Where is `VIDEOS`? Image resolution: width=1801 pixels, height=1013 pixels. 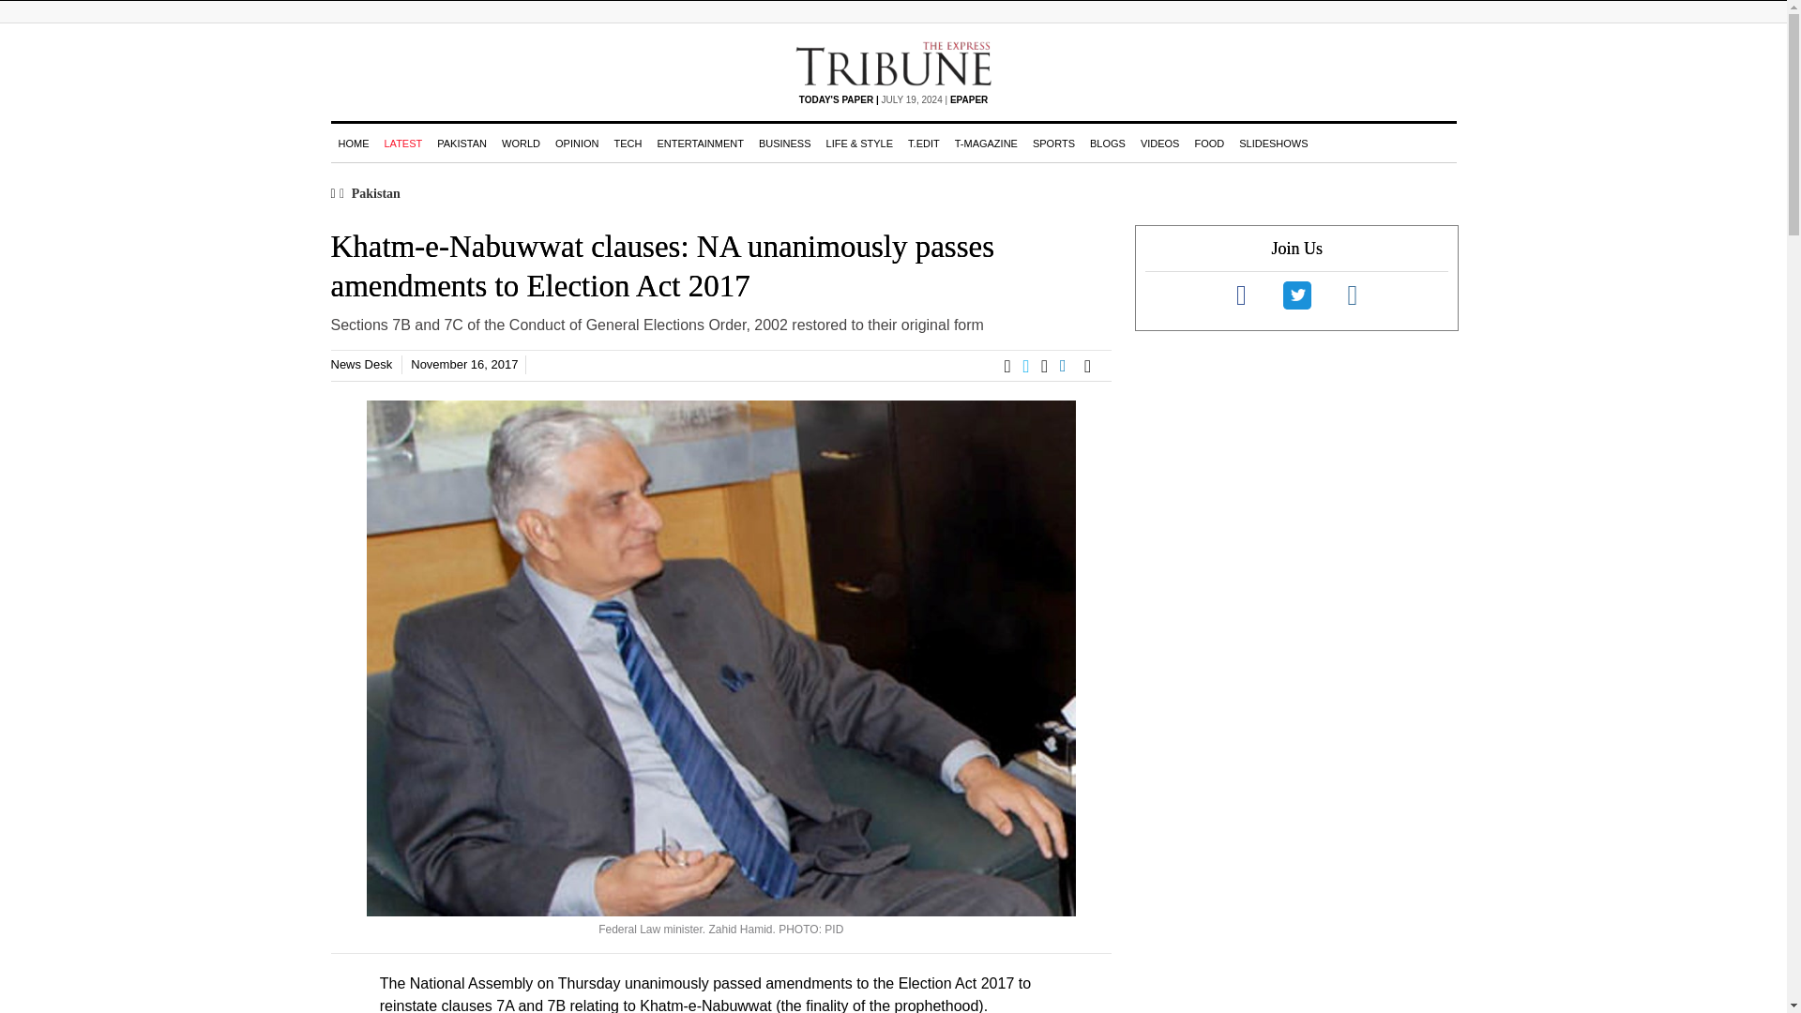
VIDEOS is located at coordinates (1159, 142).